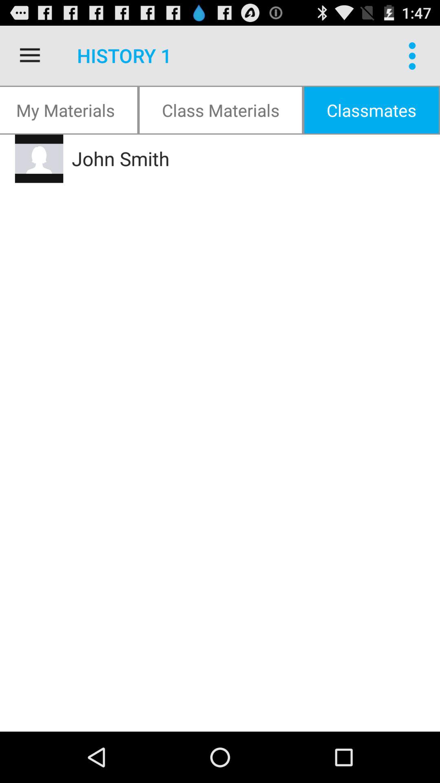 The width and height of the screenshot is (440, 783). I want to click on choose the item above the my materials, so click(30, 55).